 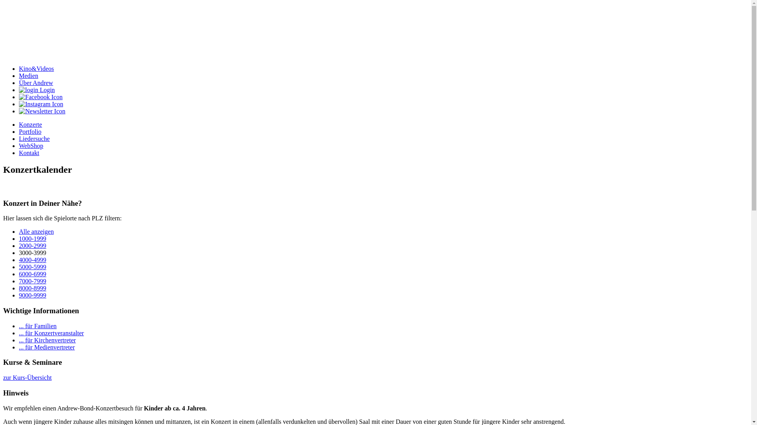 I want to click on 9000-9999, so click(x=32, y=295).